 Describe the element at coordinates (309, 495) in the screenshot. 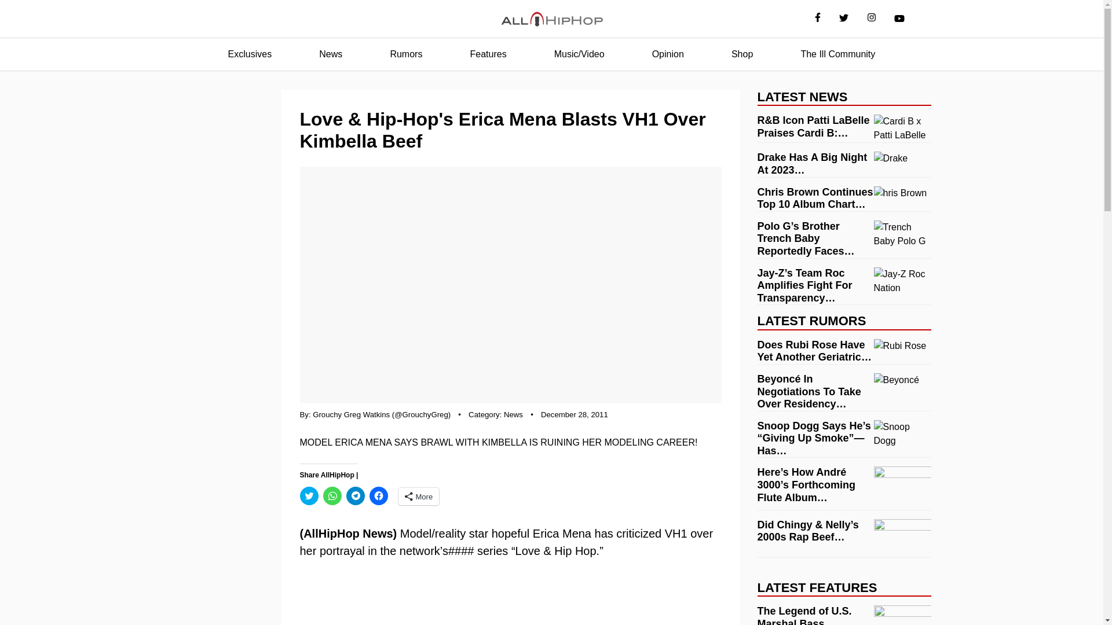

I see `Click to share on Twitter` at that location.